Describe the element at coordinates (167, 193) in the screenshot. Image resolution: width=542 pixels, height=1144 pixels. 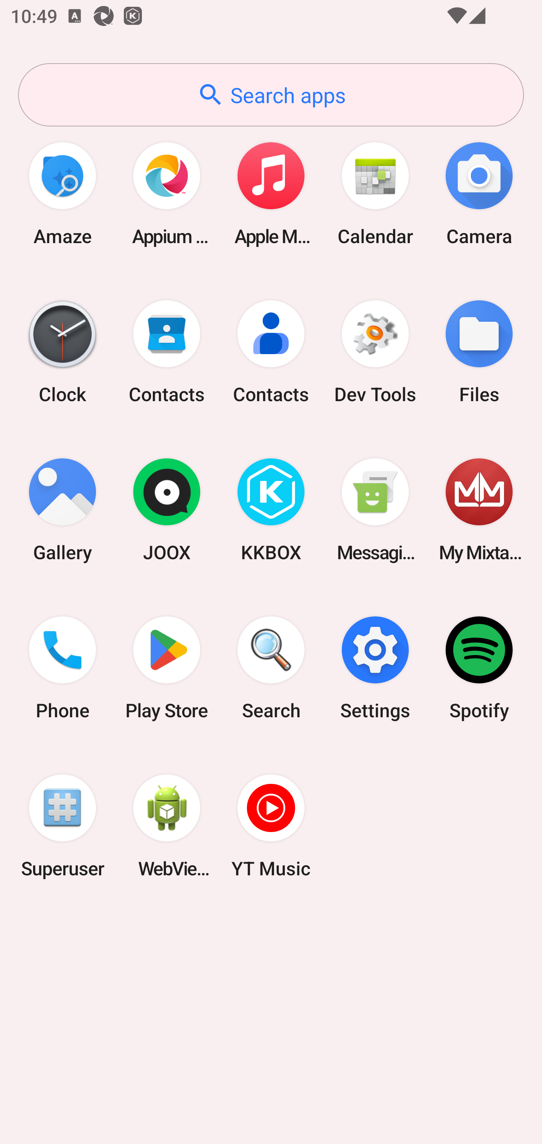
I see `Appium Settings` at that location.